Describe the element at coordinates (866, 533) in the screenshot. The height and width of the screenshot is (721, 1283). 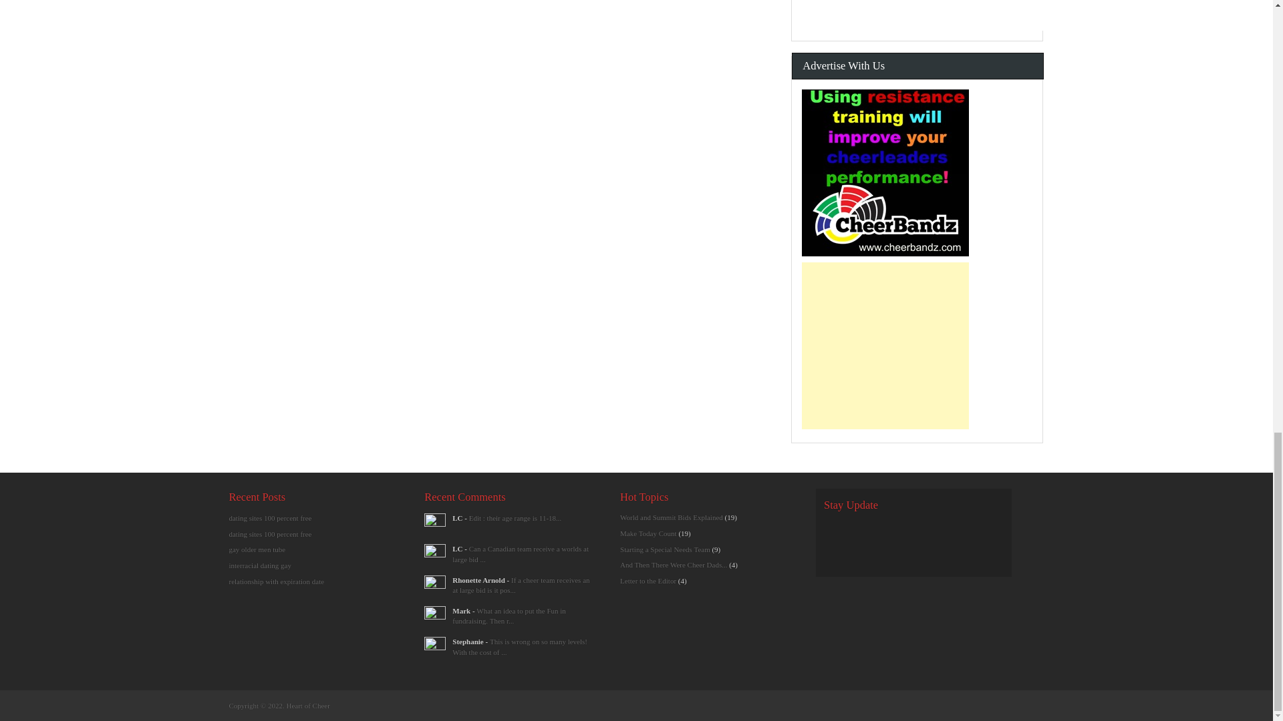
I see `Like us on Facebook` at that location.